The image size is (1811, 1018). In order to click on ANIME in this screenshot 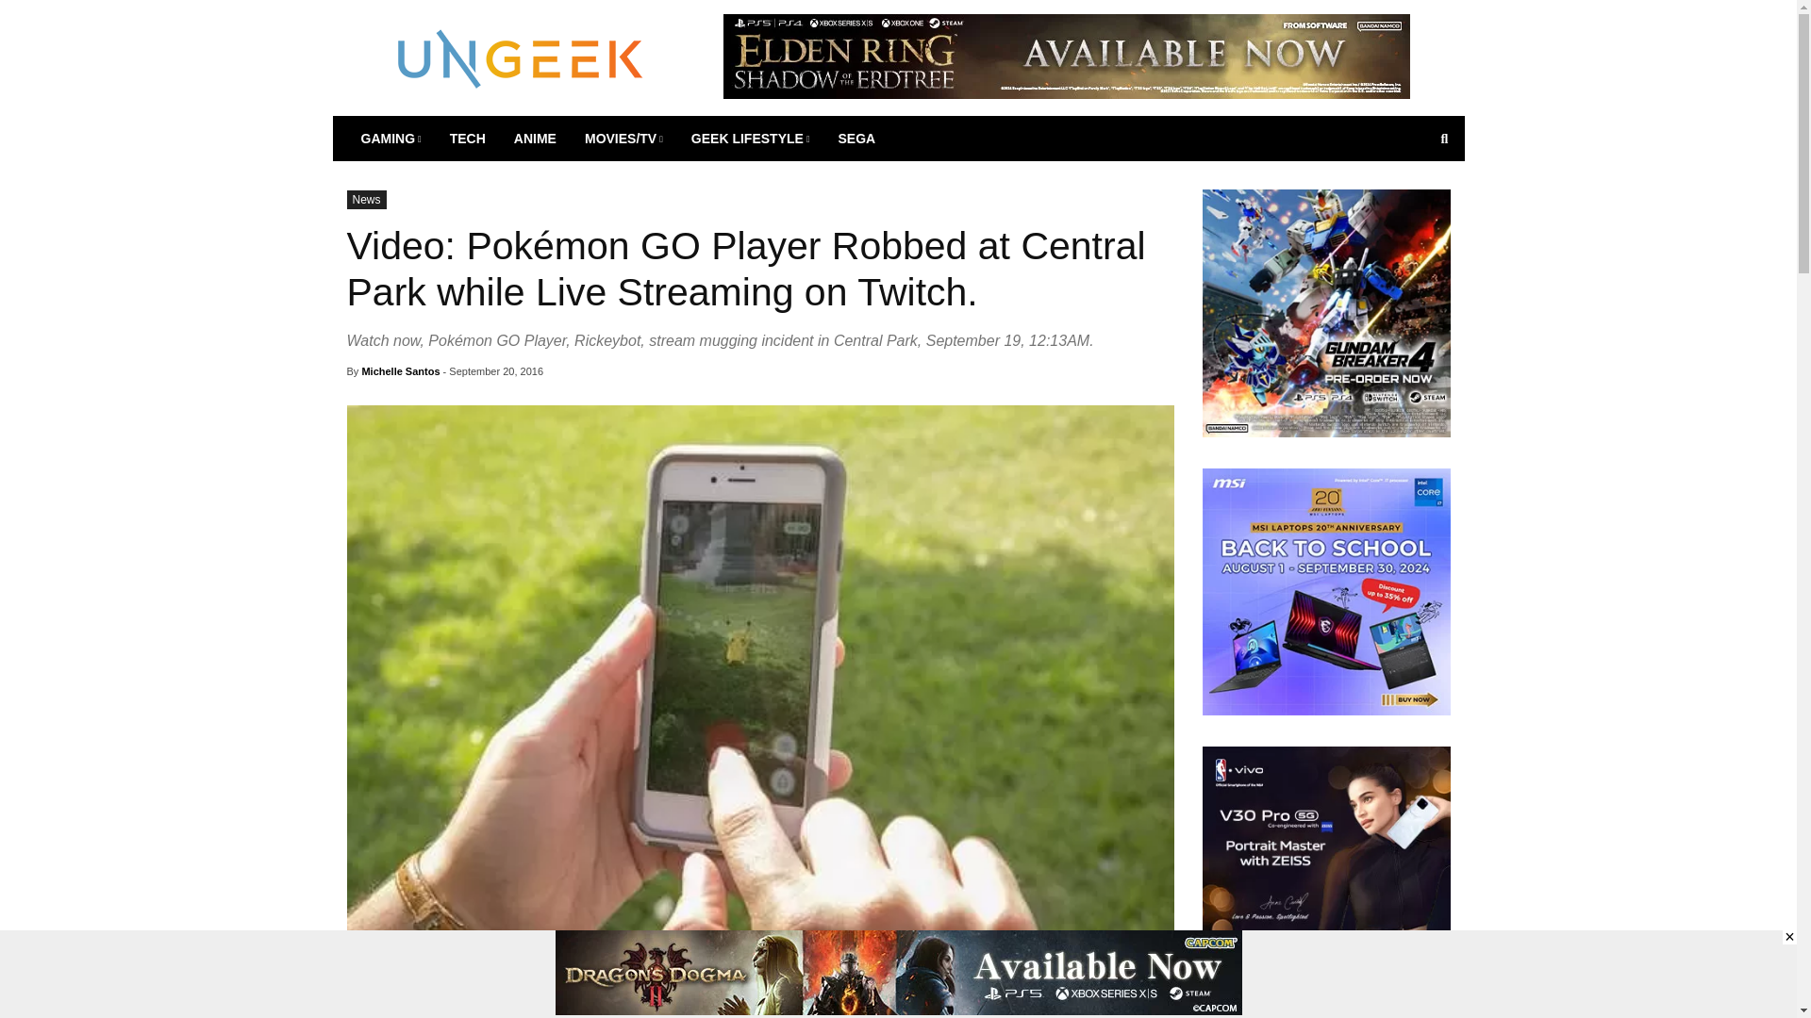, I will do `click(534, 138)`.